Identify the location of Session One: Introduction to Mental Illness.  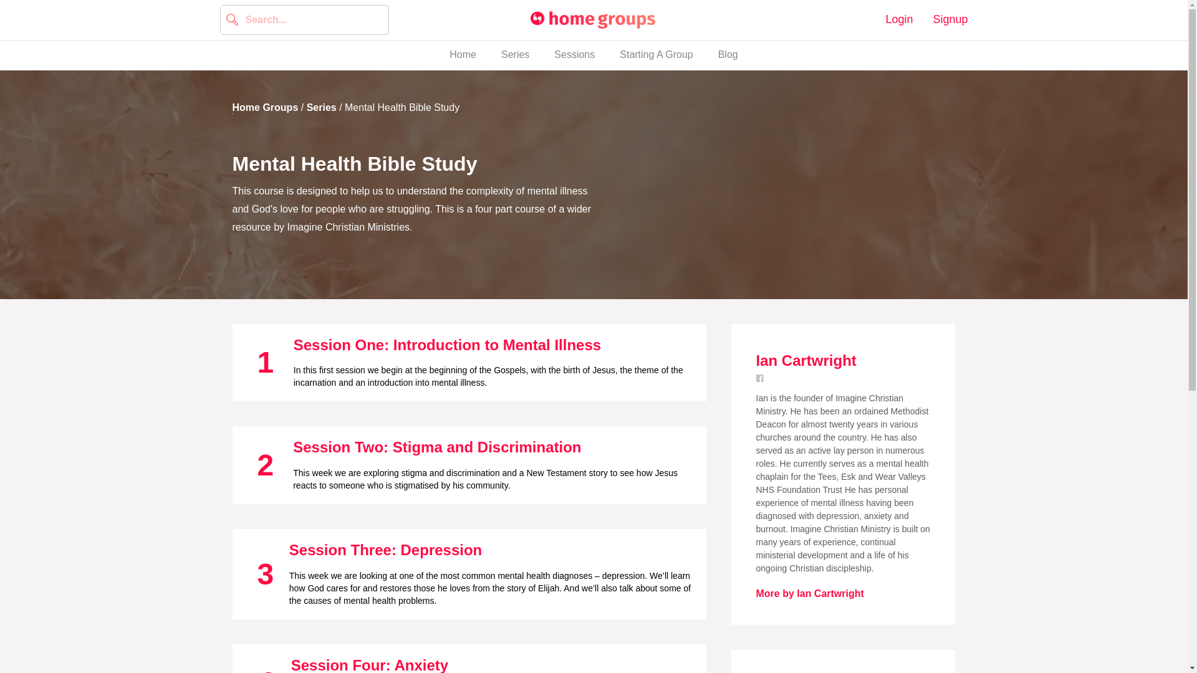
(446, 345).